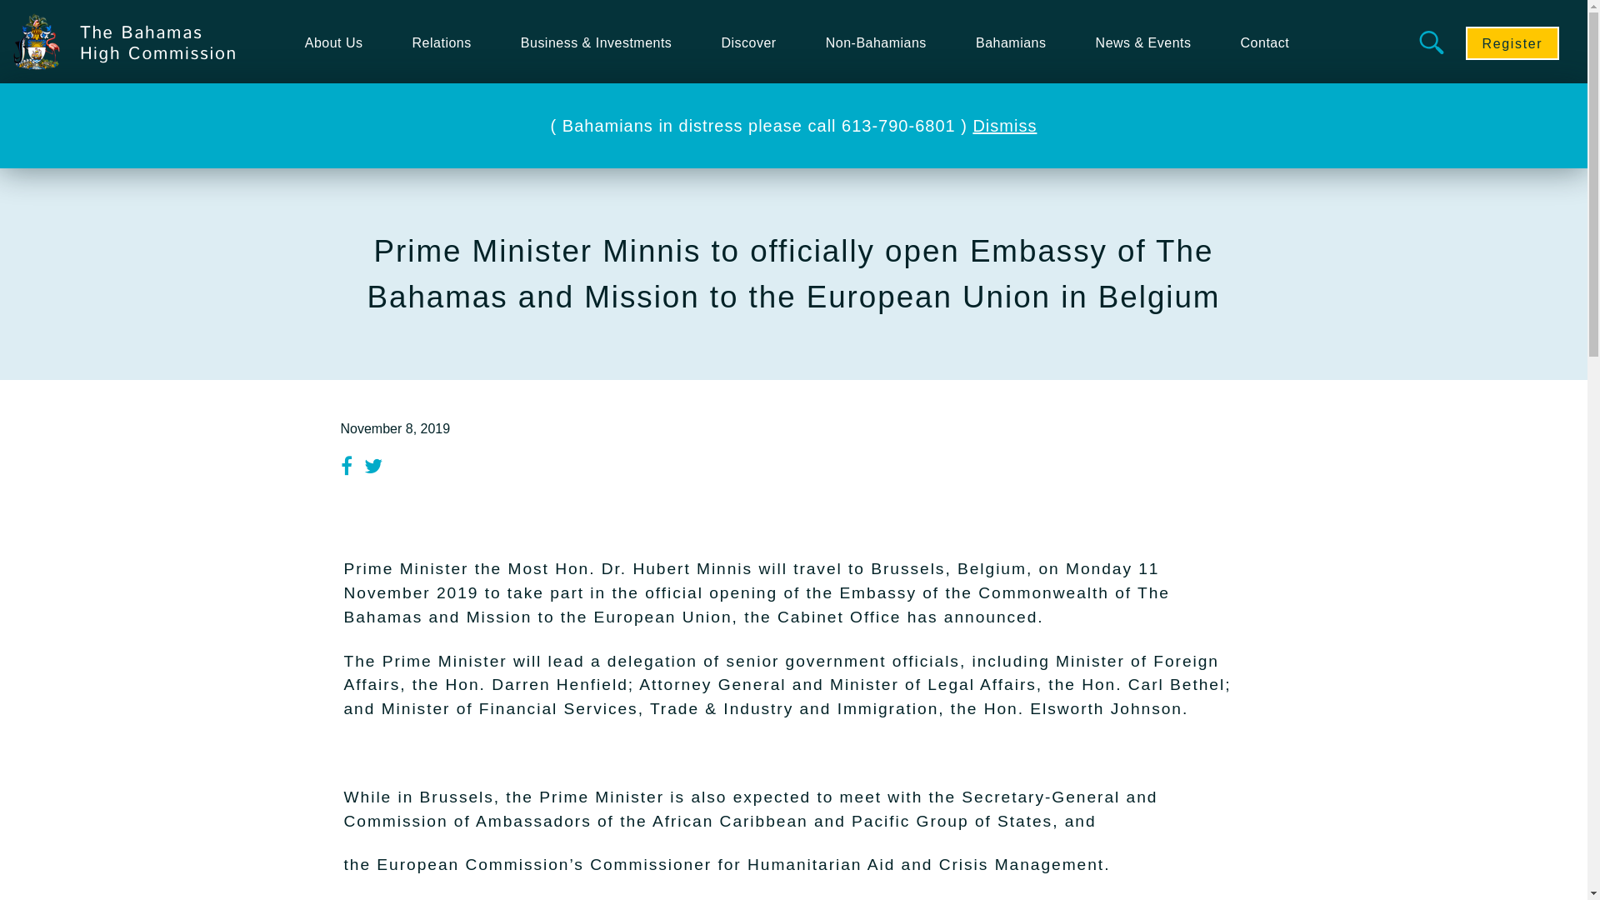 The image size is (1600, 900). Describe the element at coordinates (1007, 43) in the screenshot. I see `Bahamians` at that location.